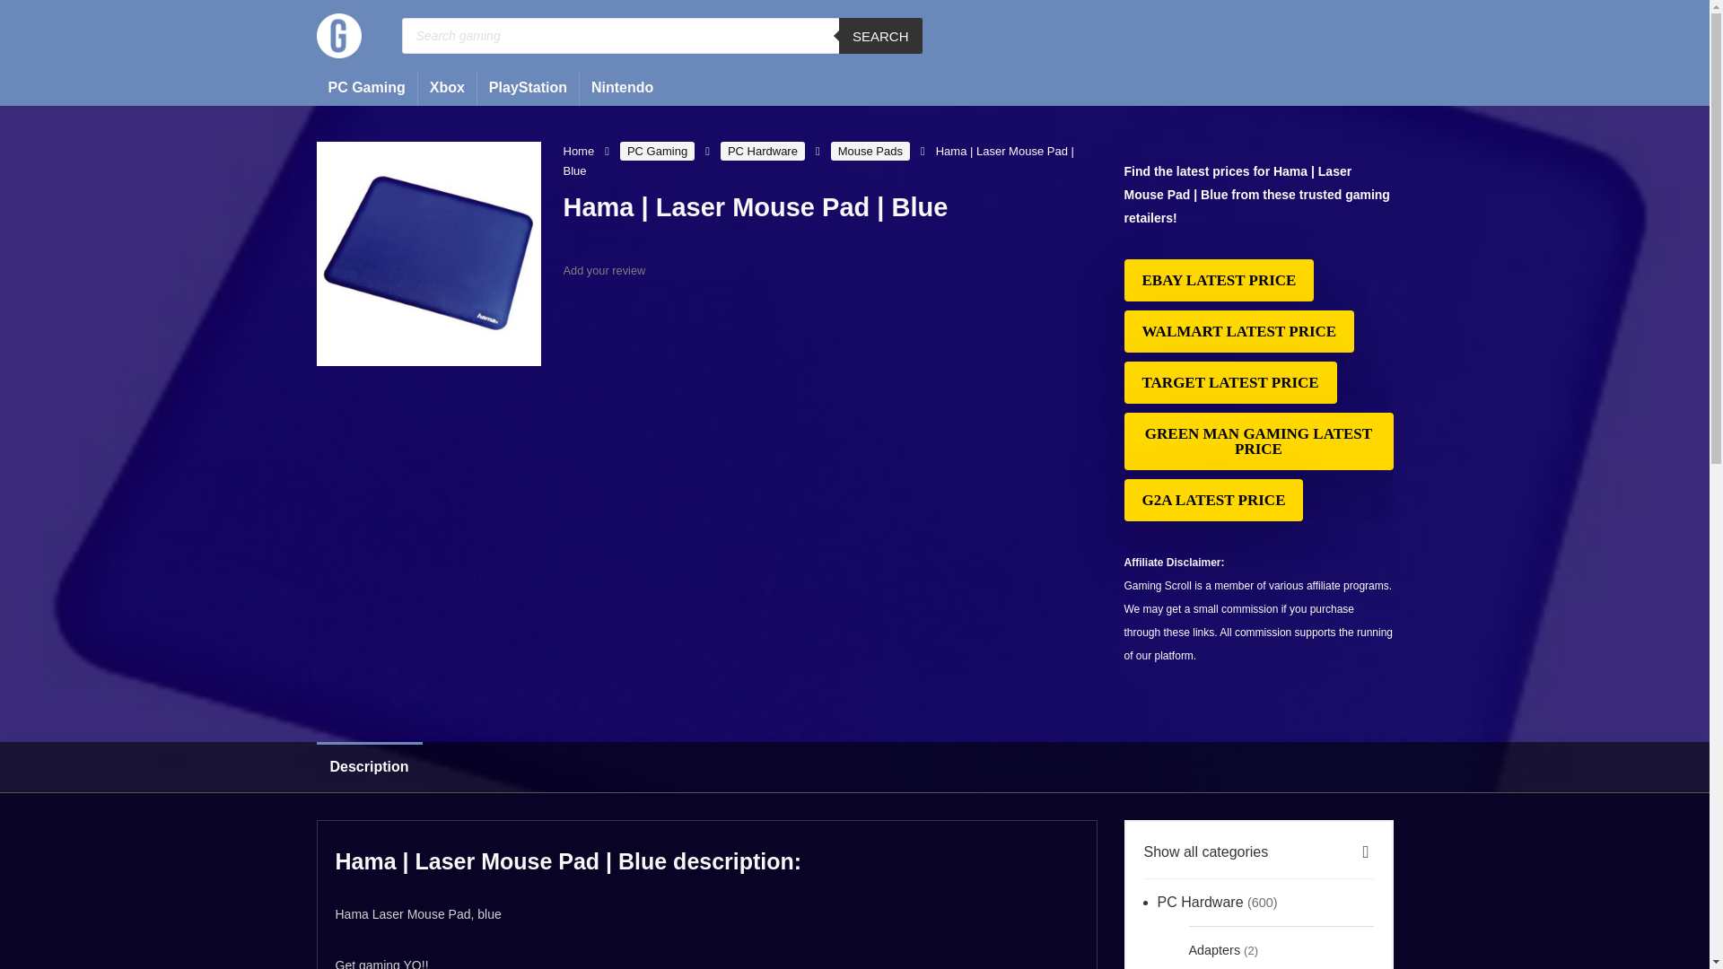  I want to click on Add your review, so click(605, 269).